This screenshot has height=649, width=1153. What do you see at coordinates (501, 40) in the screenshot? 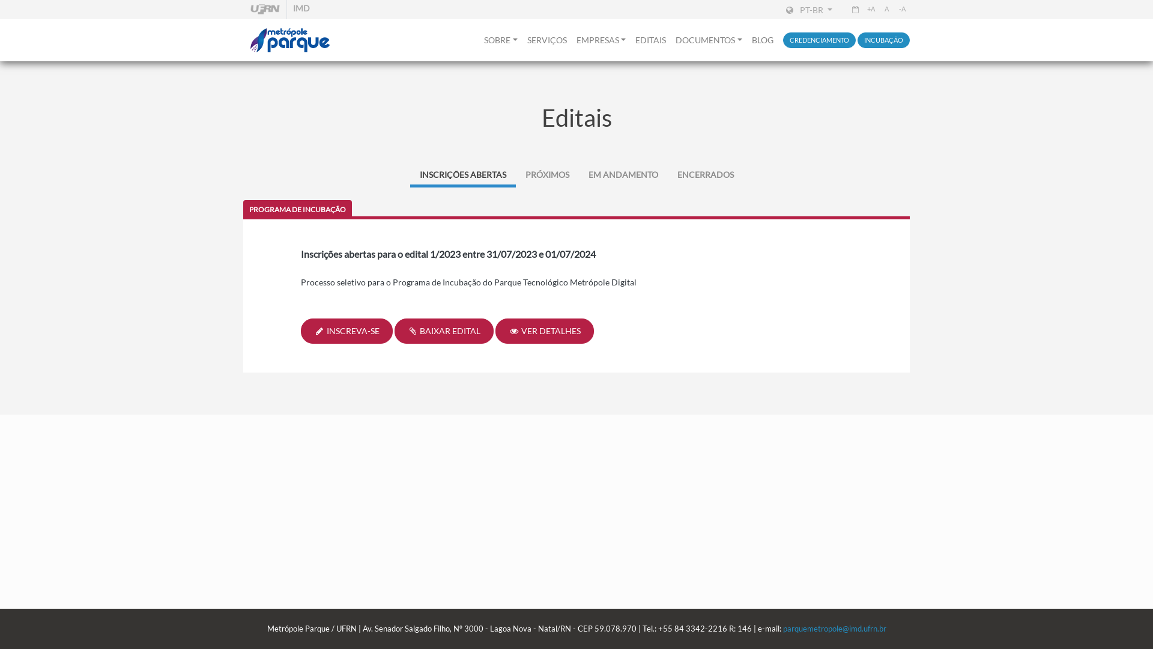
I see `SOBRE` at bounding box center [501, 40].